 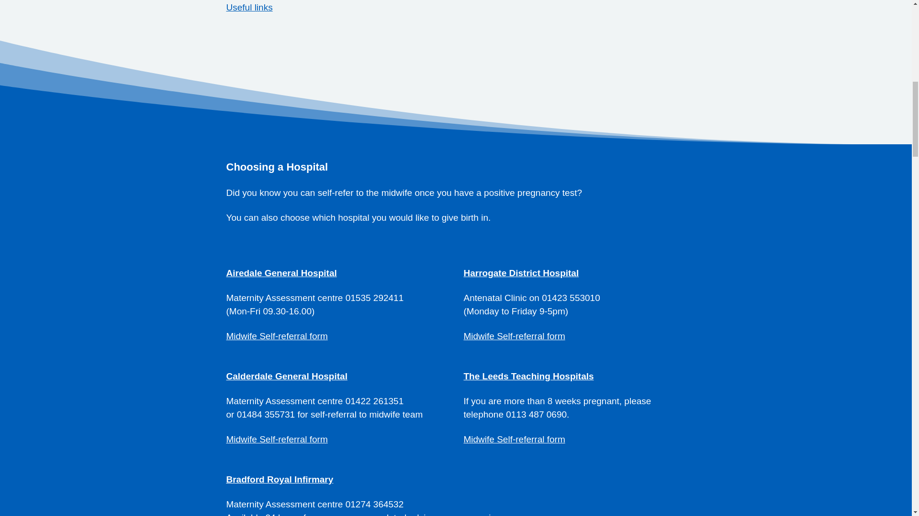 I want to click on Useful links, so click(x=249, y=7).